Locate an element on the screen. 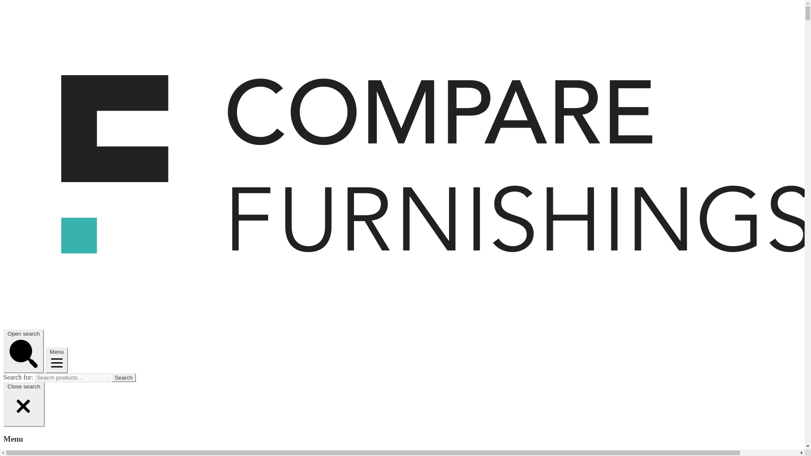 The image size is (811, 456). Menu is located at coordinates (57, 360).